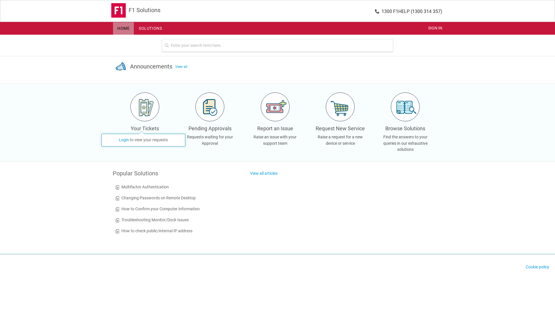 The height and width of the screenshot is (312, 555). What do you see at coordinates (150, 28) in the screenshot?
I see `SOLUTIONS` at bounding box center [150, 28].